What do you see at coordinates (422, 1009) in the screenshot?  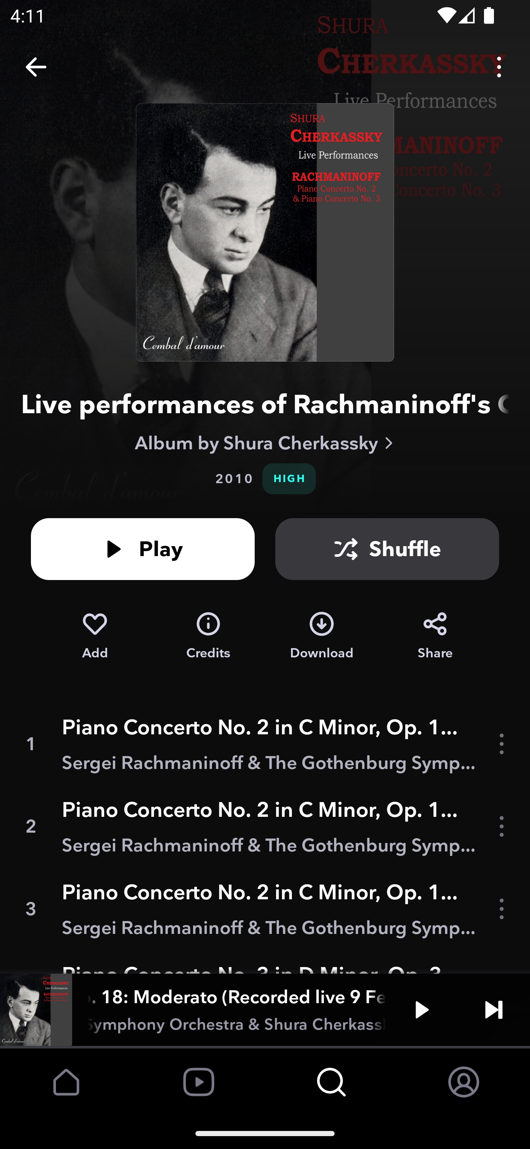 I see `Play` at bounding box center [422, 1009].